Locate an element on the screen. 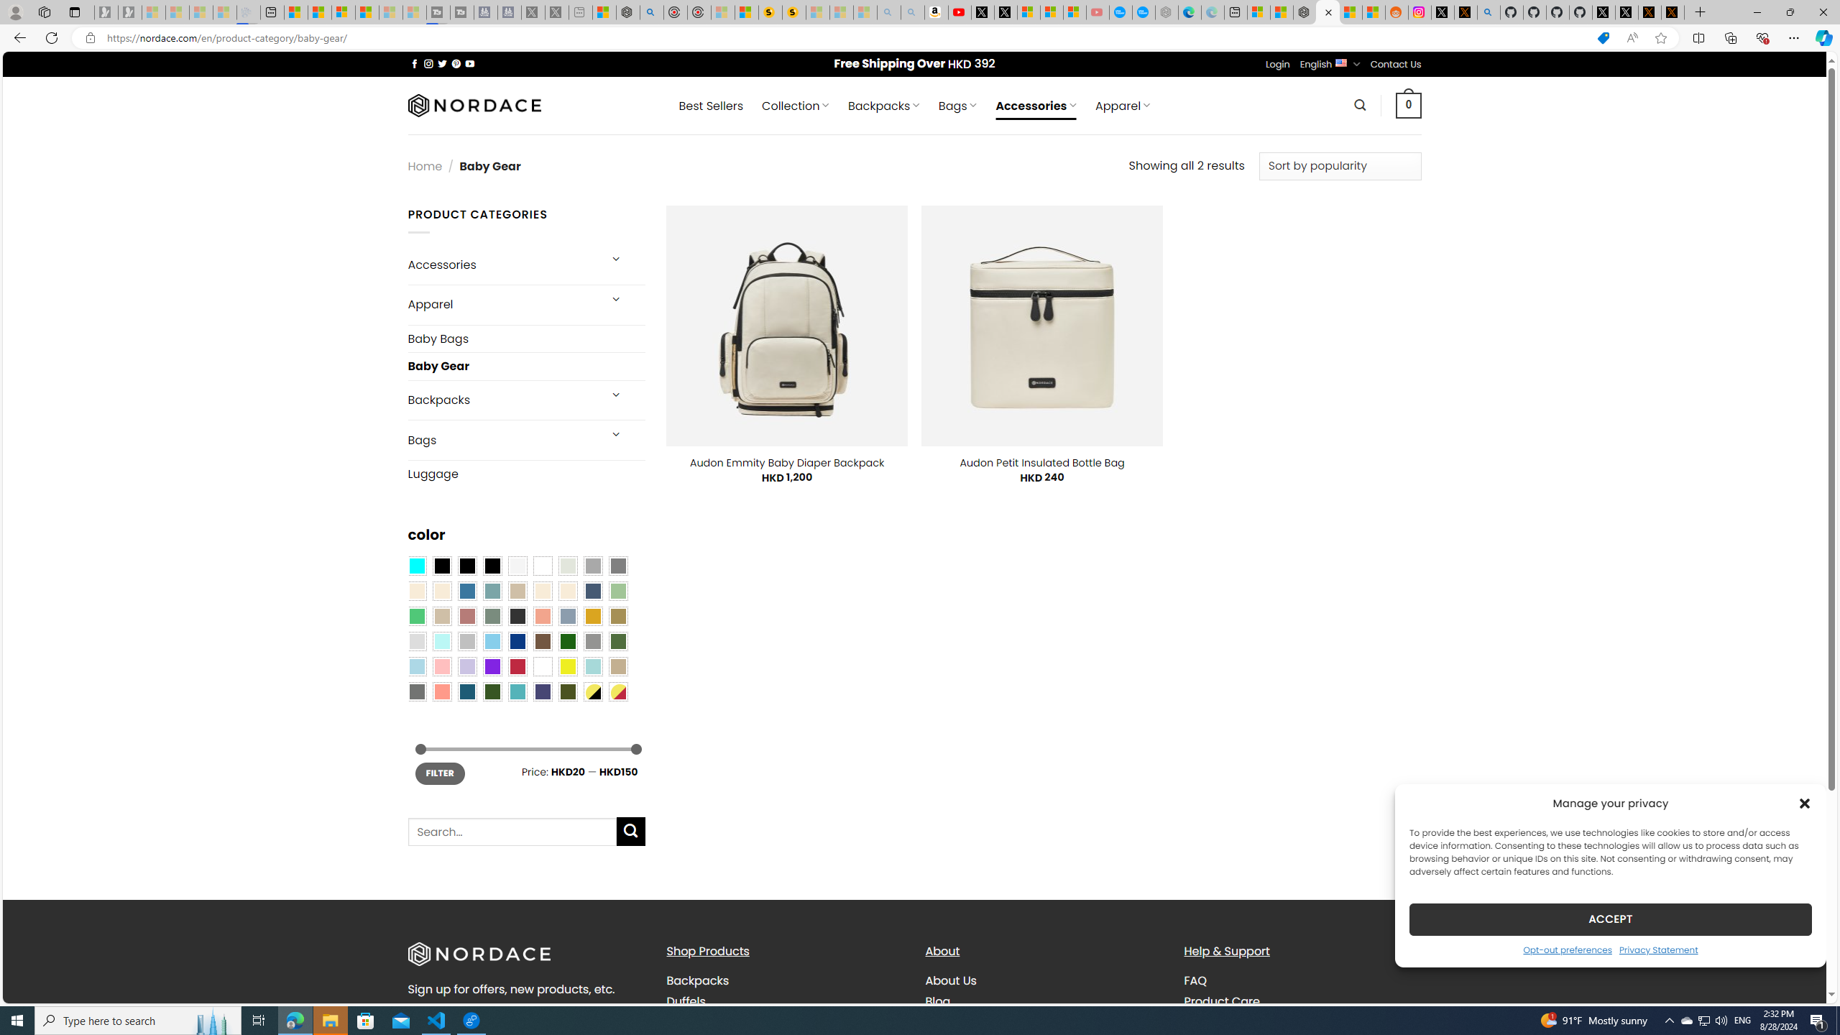 This screenshot has height=1035, width=1840. Luggage is located at coordinates (526, 474).